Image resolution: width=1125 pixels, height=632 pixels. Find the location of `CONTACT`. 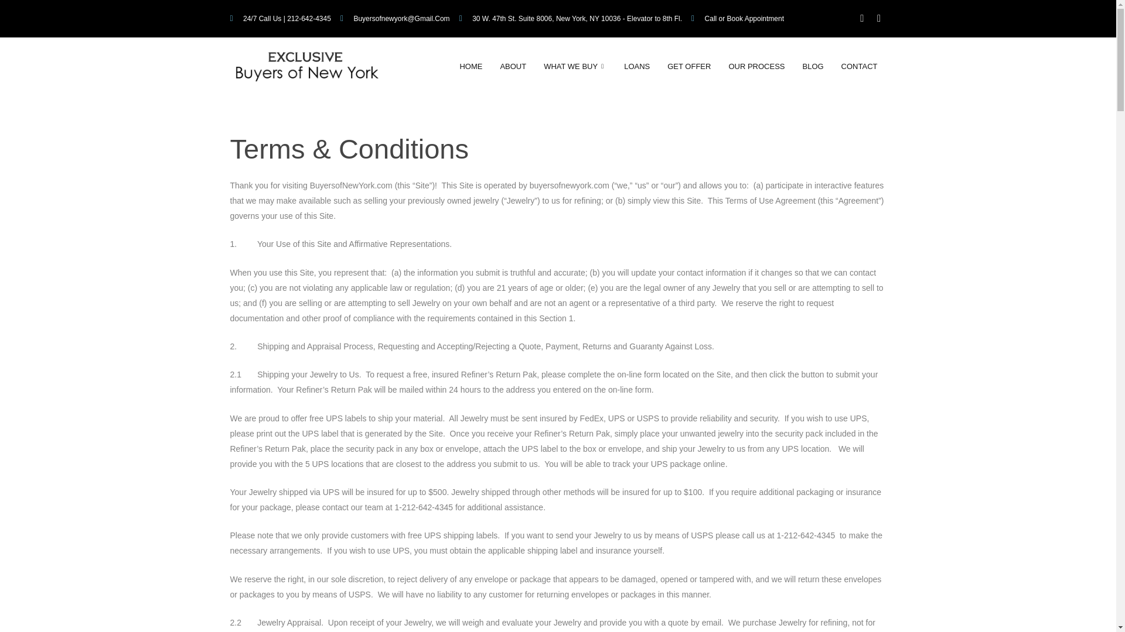

CONTACT is located at coordinates (859, 67).